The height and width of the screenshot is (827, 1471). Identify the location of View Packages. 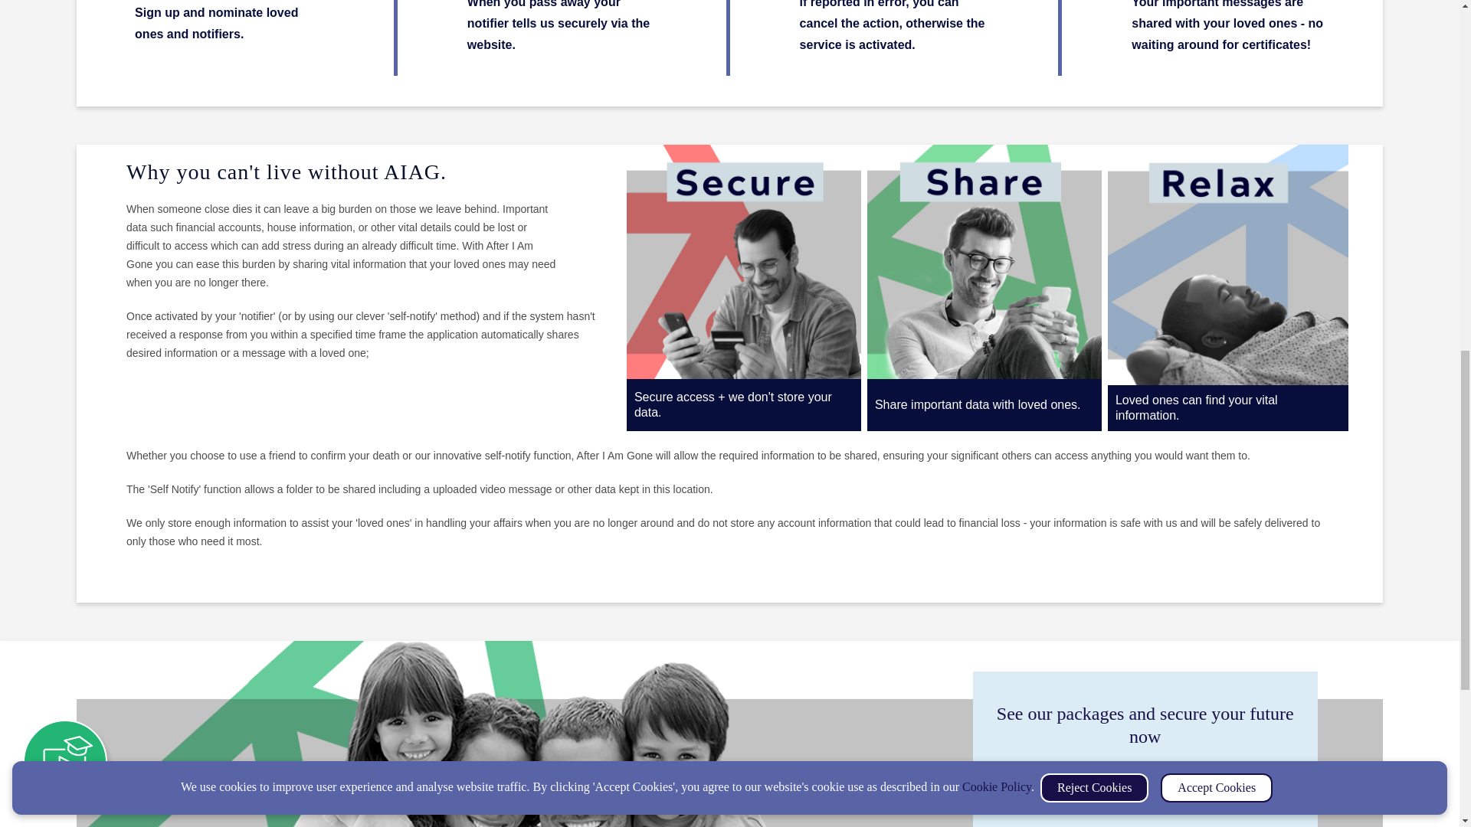
(1145, 786).